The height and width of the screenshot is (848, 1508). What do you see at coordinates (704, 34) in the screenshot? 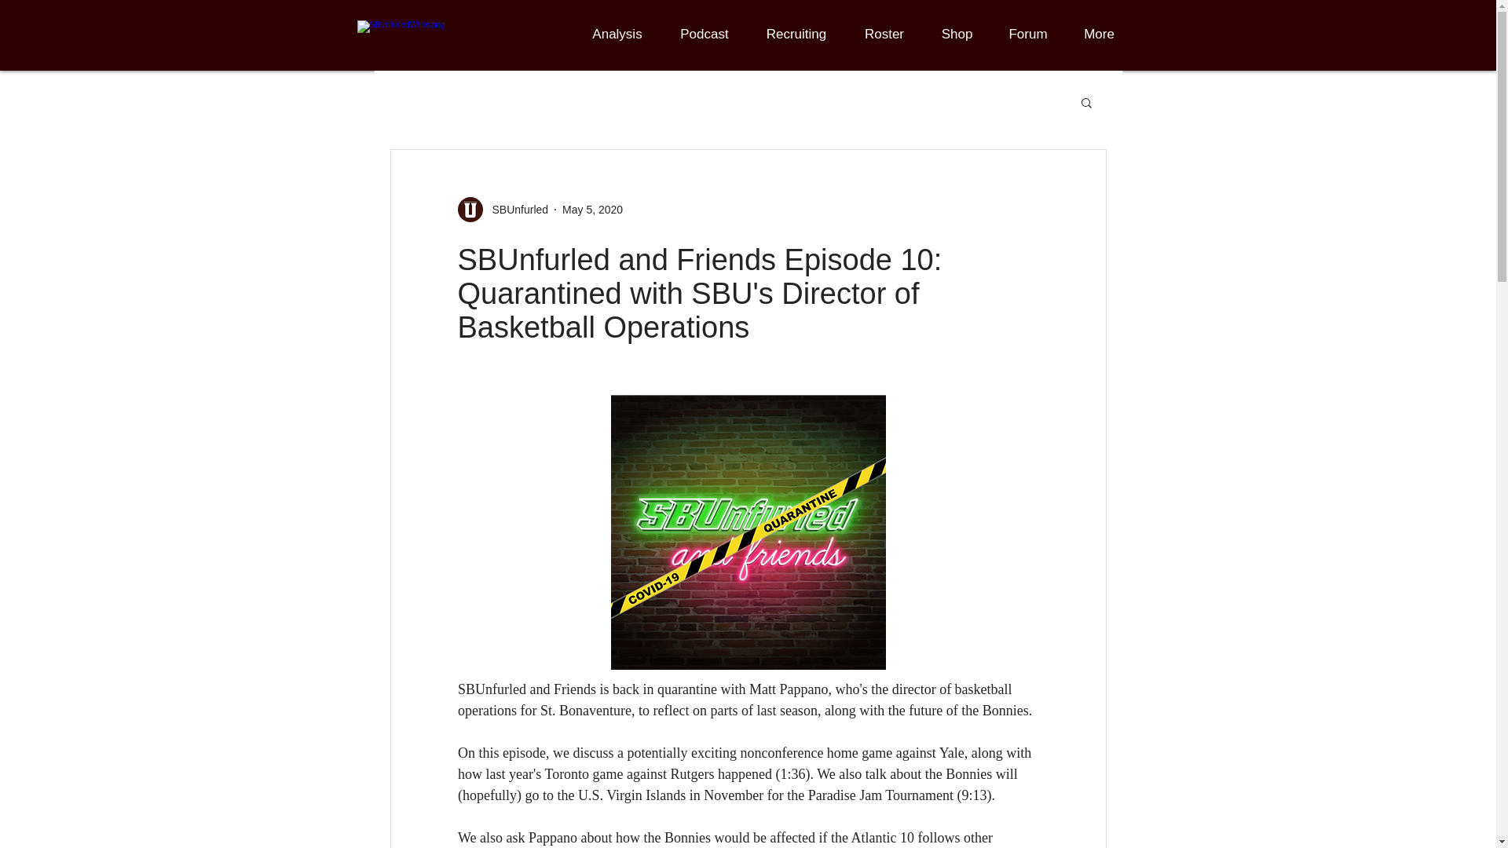
I see `Podcast` at bounding box center [704, 34].